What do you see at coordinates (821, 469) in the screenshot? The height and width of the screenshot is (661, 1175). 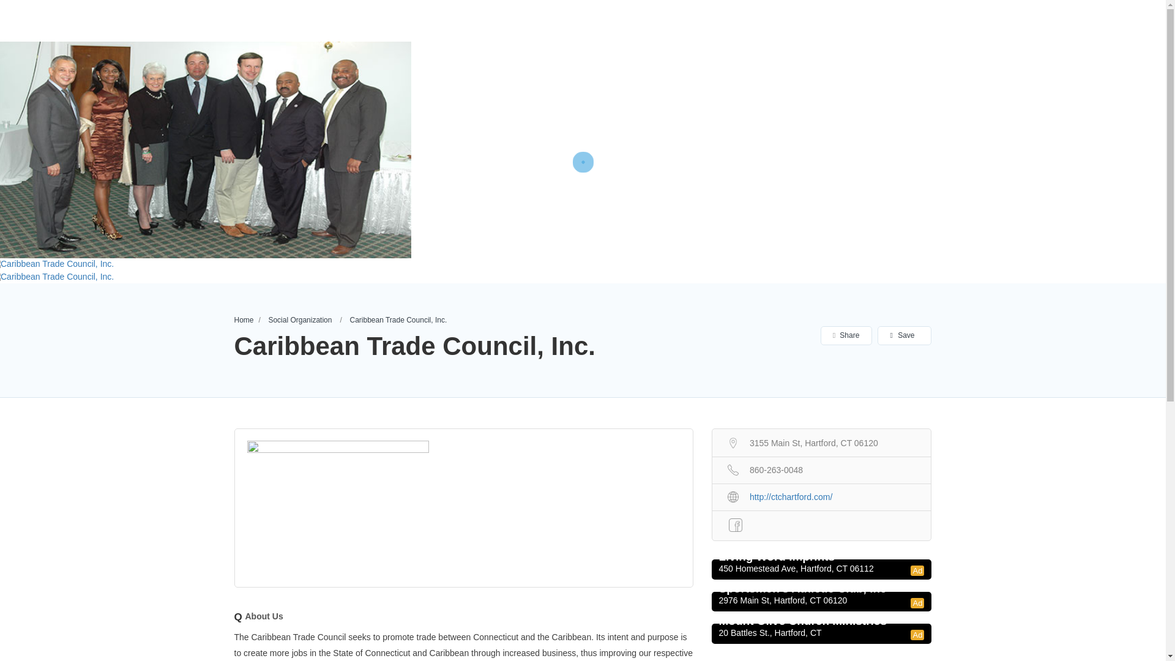 I see `860-263-0048` at bounding box center [821, 469].